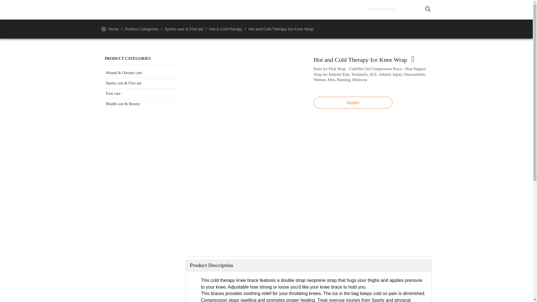  Describe the element at coordinates (453, 10) in the screenshot. I see `Facebook` at that location.